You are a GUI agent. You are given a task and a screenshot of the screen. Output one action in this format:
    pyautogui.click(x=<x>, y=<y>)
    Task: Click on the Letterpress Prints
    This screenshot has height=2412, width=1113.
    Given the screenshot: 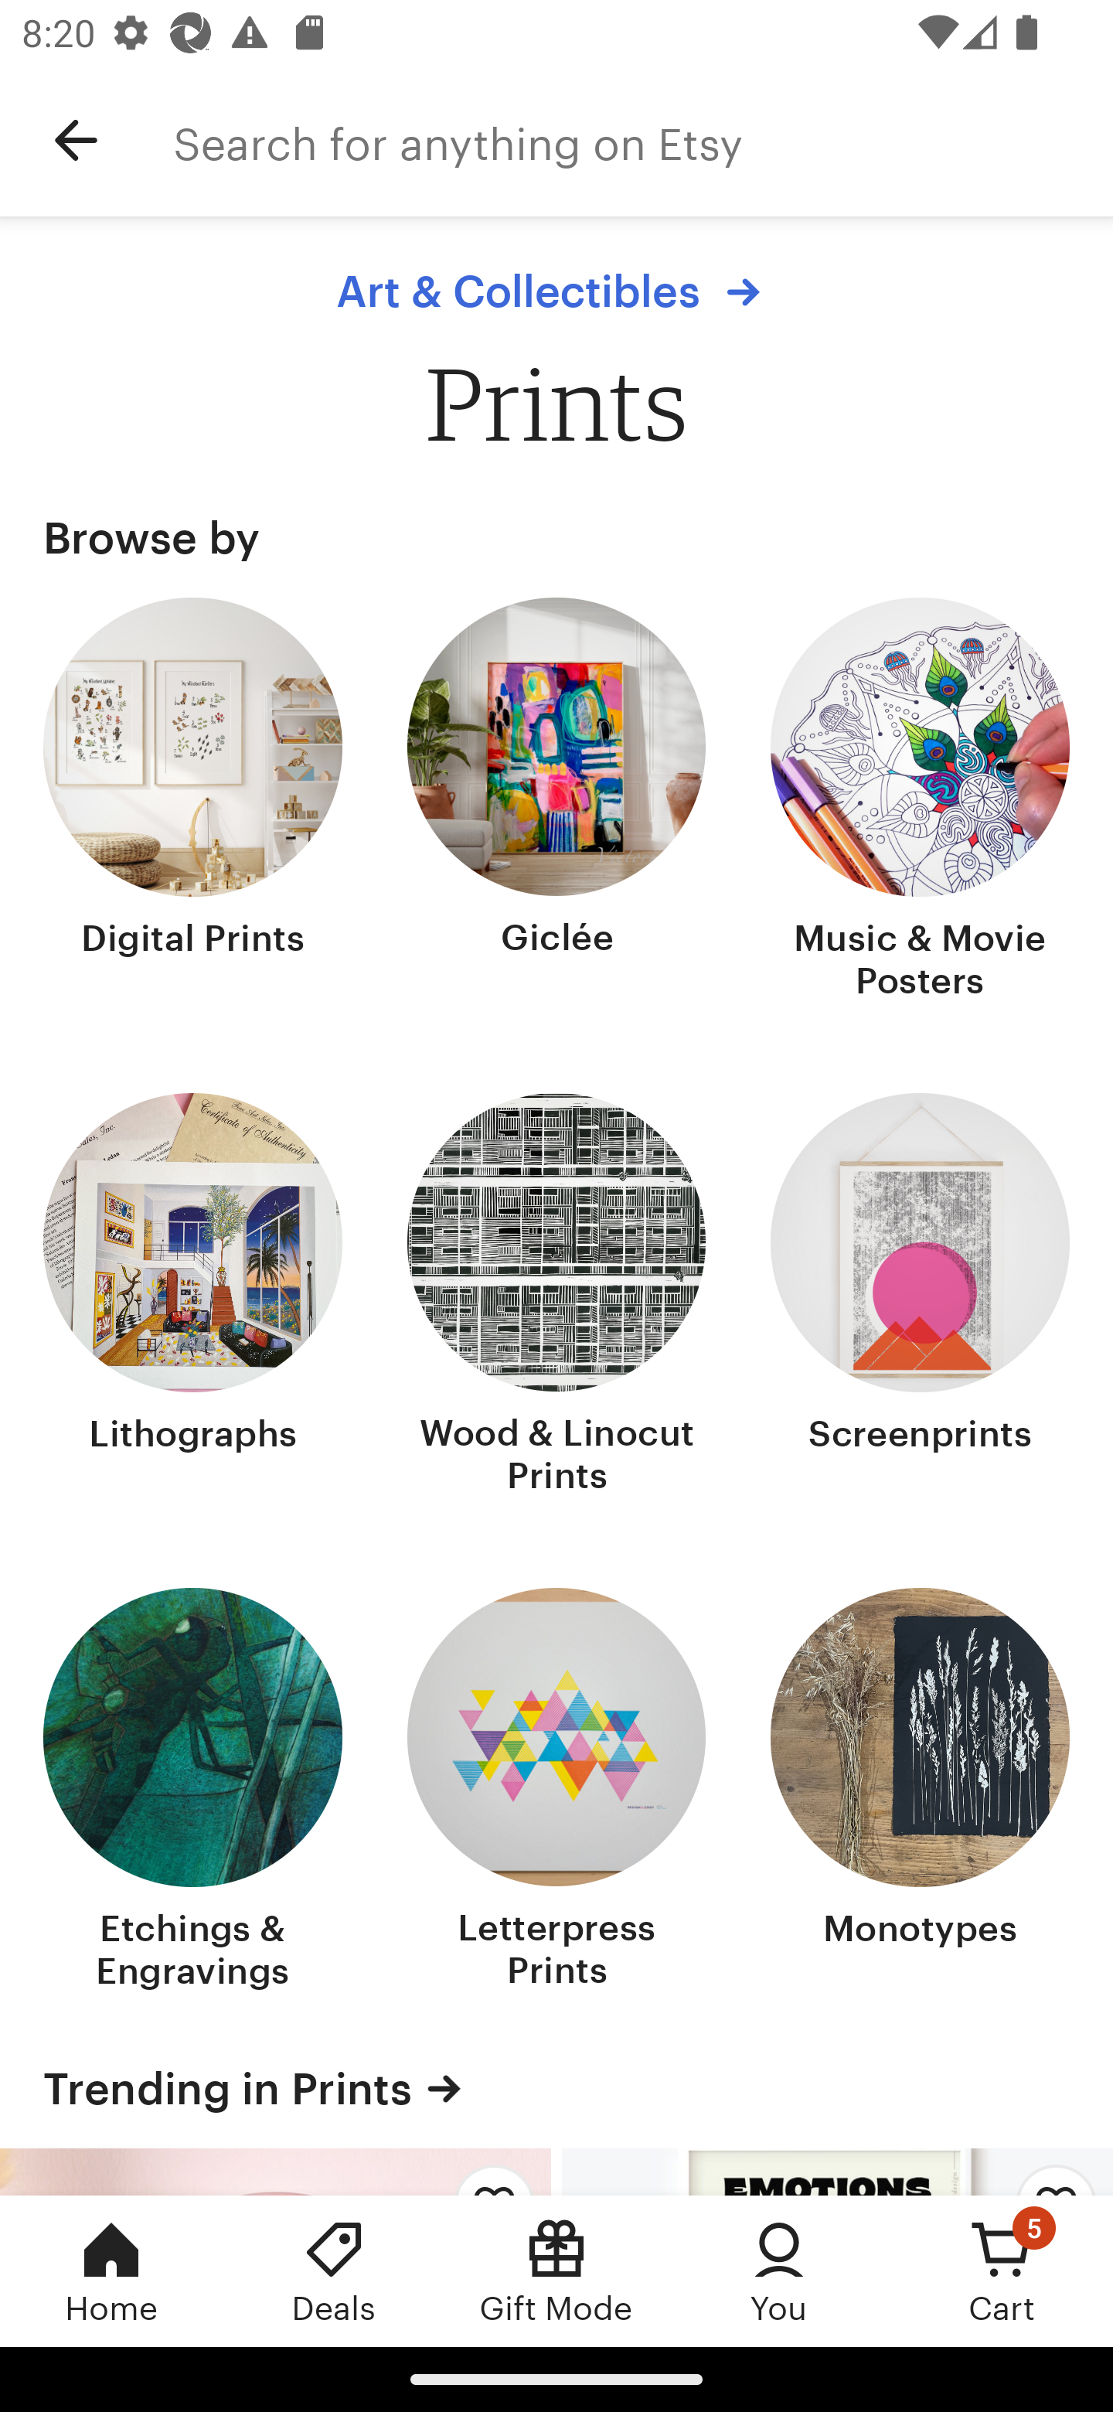 What is the action you would take?
    pyautogui.click(x=556, y=1792)
    